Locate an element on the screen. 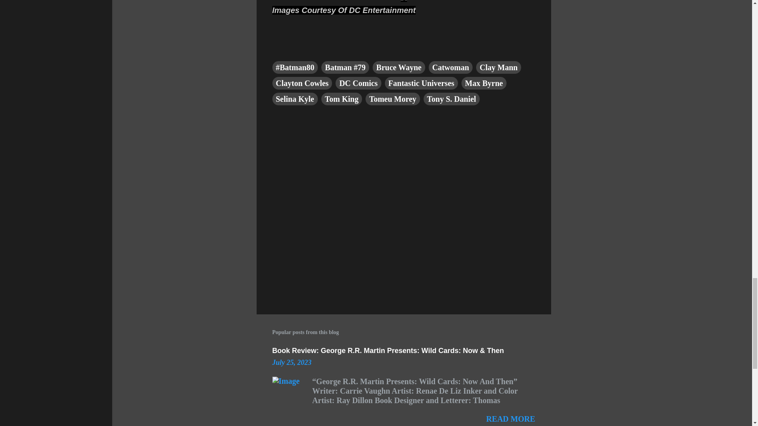  Tom King is located at coordinates (342, 99).